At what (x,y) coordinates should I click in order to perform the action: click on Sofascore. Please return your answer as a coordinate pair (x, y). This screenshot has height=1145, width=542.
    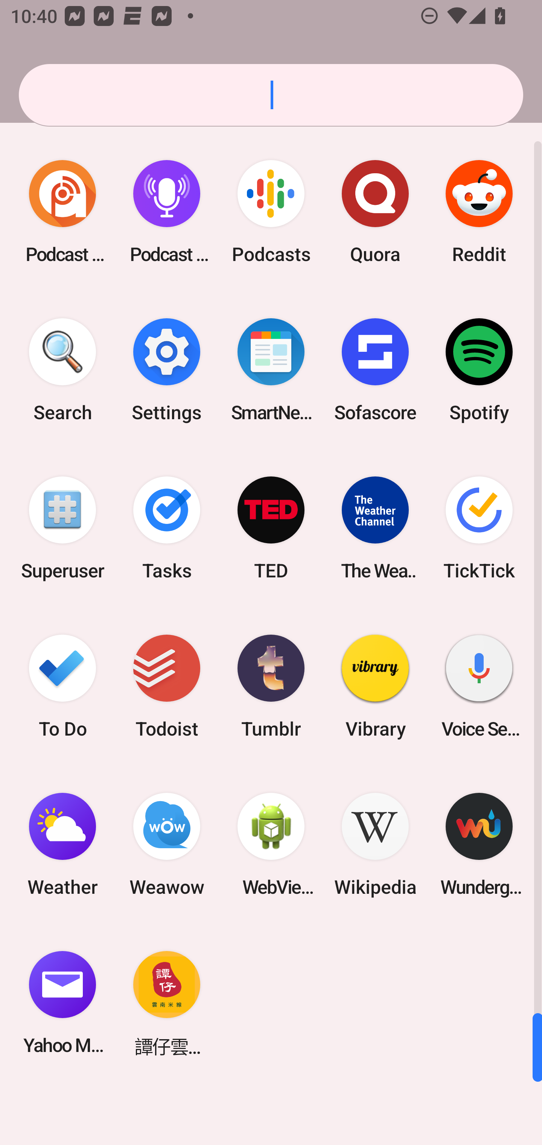
    Looking at the image, I should click on (375, 370).